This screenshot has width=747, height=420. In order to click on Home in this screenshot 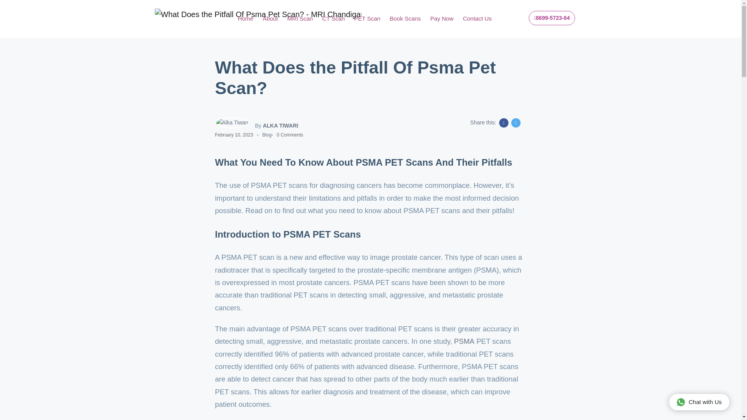, I will do `click(245, 19)`.